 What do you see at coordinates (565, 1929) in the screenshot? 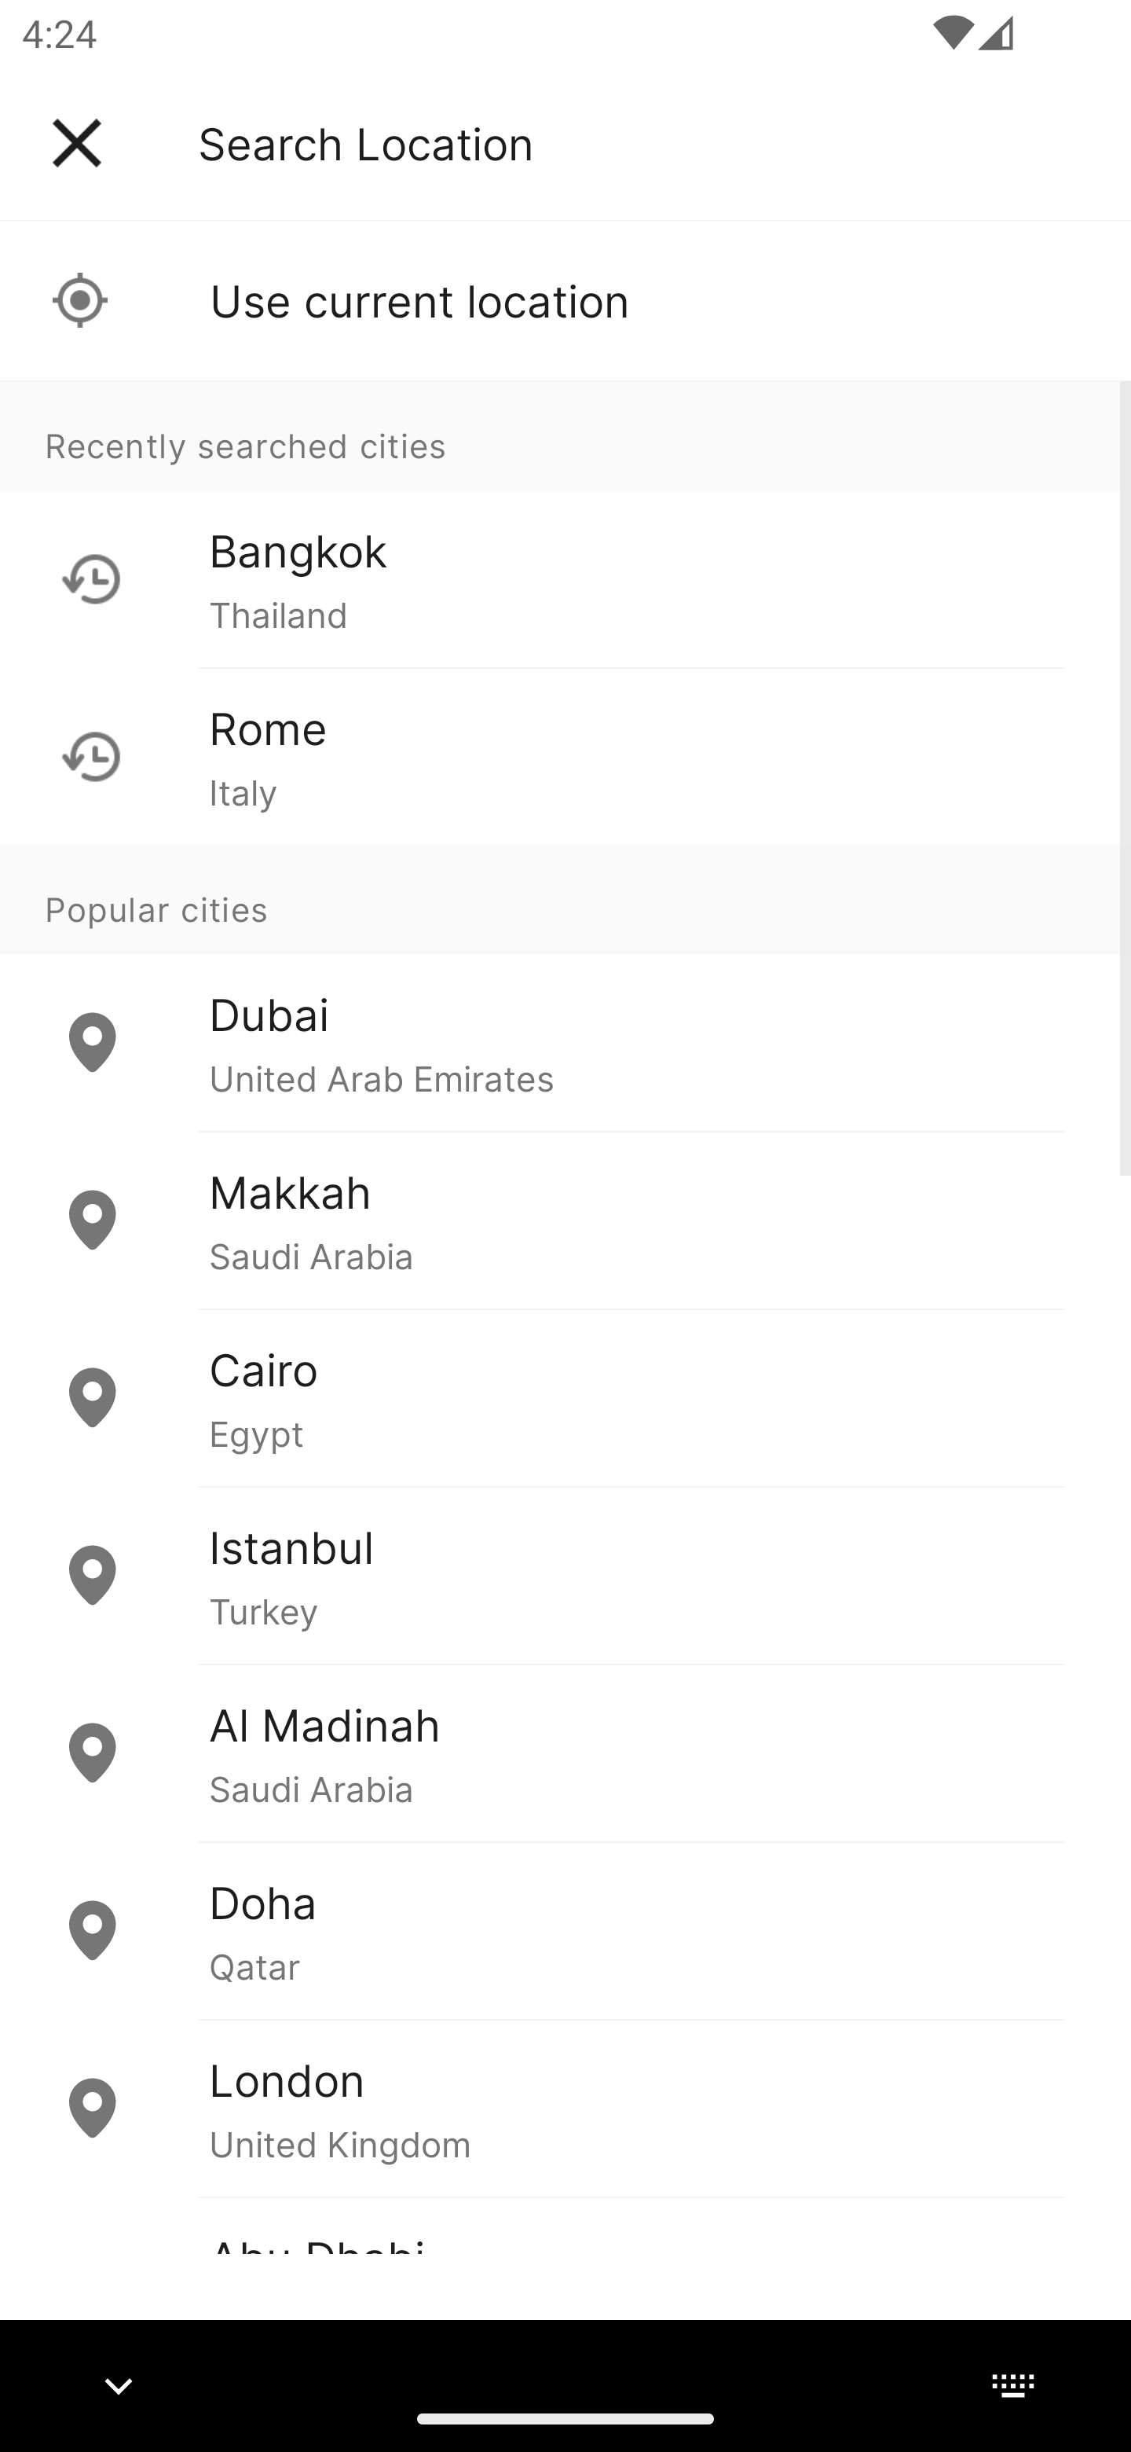
I see `Doha Qatar` at bounding box center [565, 1929].